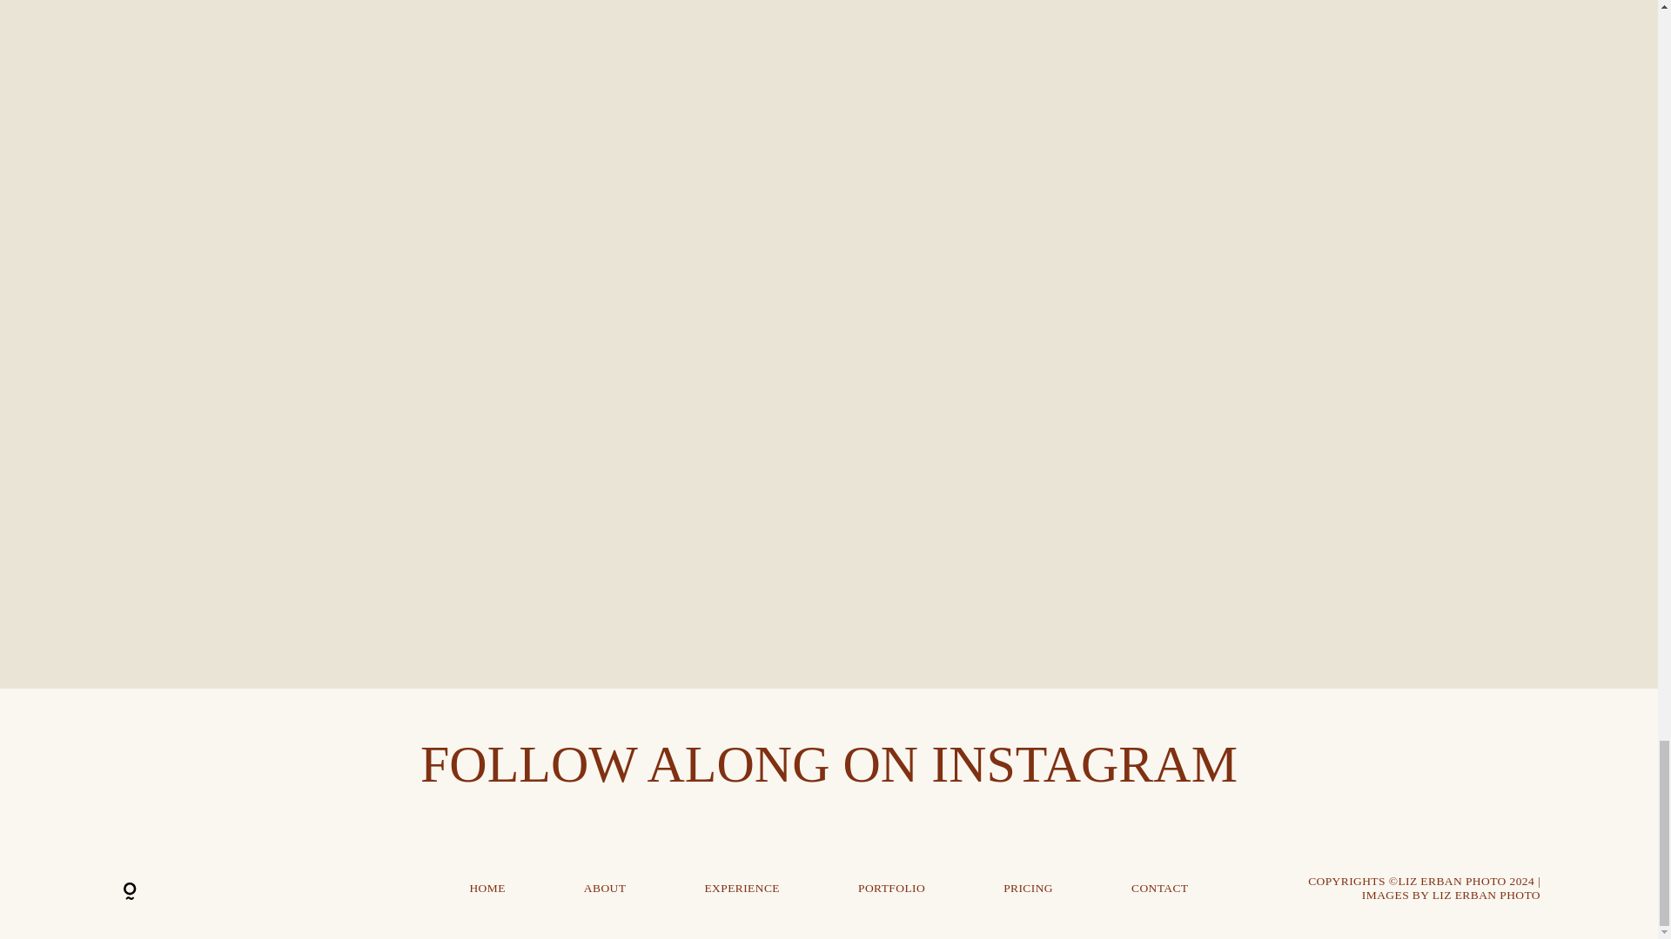 The width and height of the screenshot is (1671, 939). I want to click on Sorry, your browser does not support inline SVG., so click(254, 888).